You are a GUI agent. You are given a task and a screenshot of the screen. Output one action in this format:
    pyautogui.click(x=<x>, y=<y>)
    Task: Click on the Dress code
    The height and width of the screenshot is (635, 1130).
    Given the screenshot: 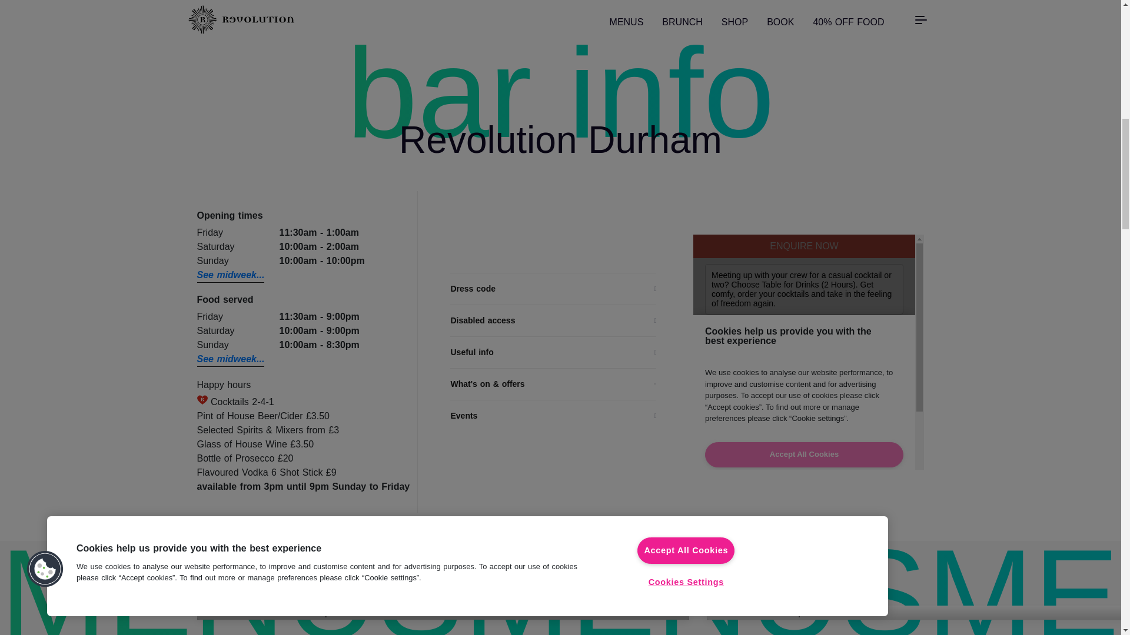 What is the action you would take?
    pyautogui.click(x=553, y=289)
    